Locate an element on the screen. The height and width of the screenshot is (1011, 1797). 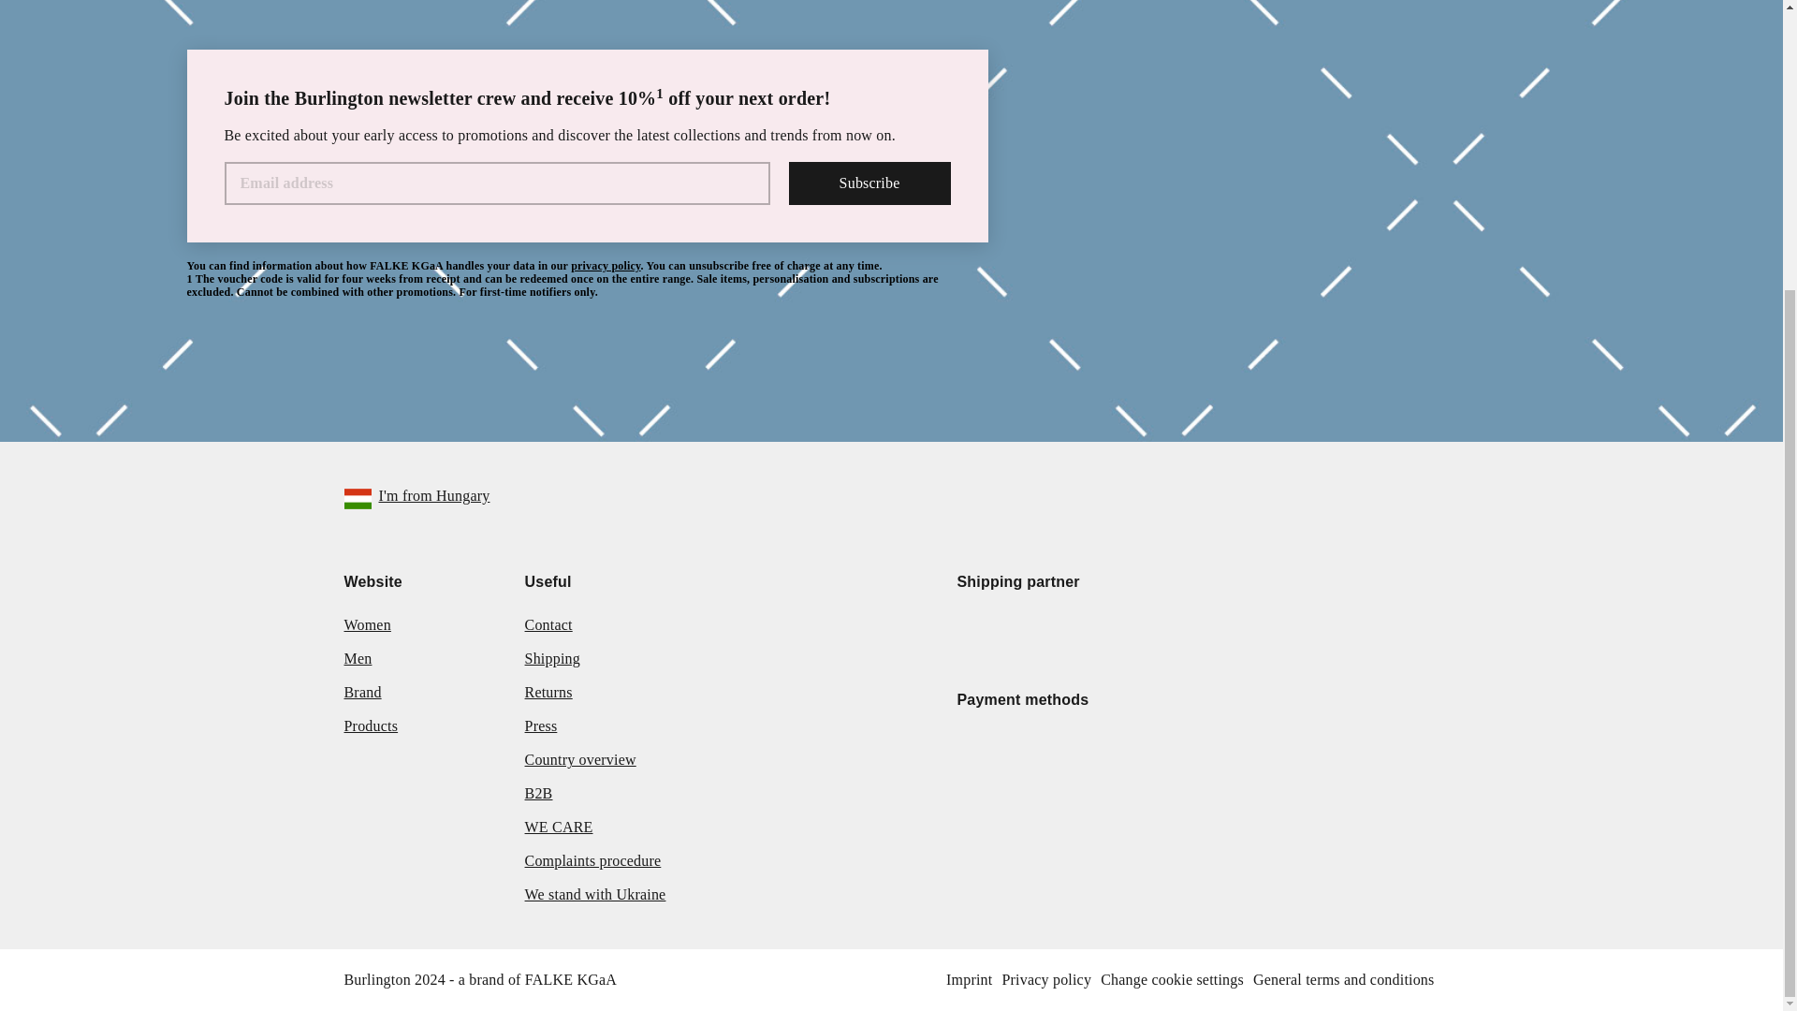
Imprint is located at coordinates (970, 979).